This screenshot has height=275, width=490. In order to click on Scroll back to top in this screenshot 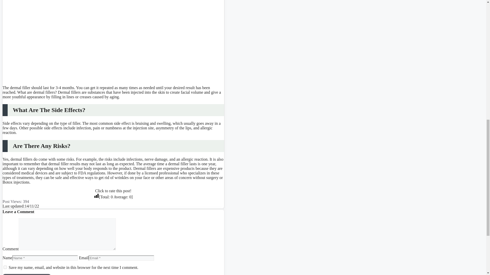, I will do `click(473, 242)`.